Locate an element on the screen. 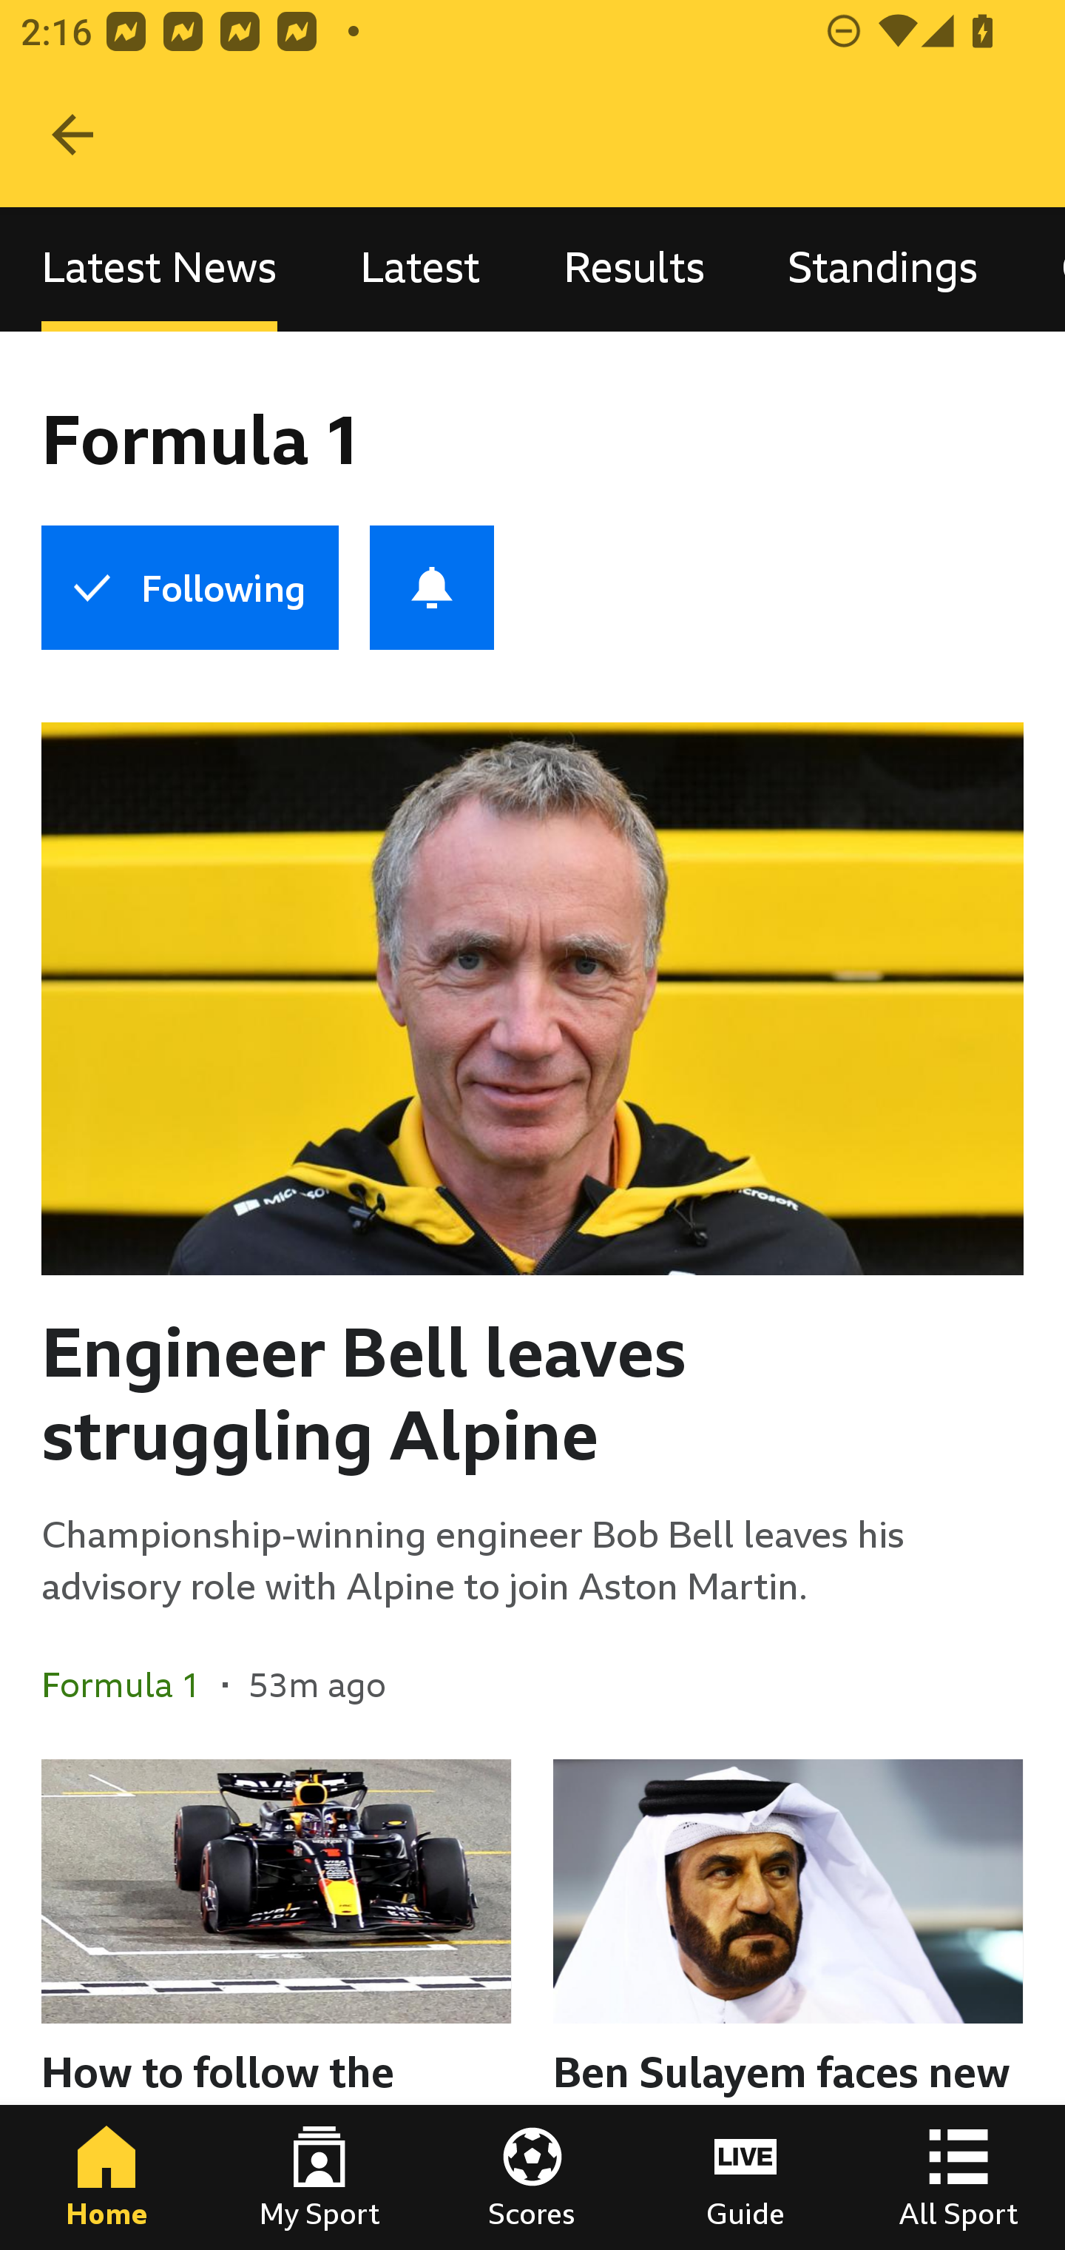  Latest News, selected Latest News is located at coordinates (159, 268).